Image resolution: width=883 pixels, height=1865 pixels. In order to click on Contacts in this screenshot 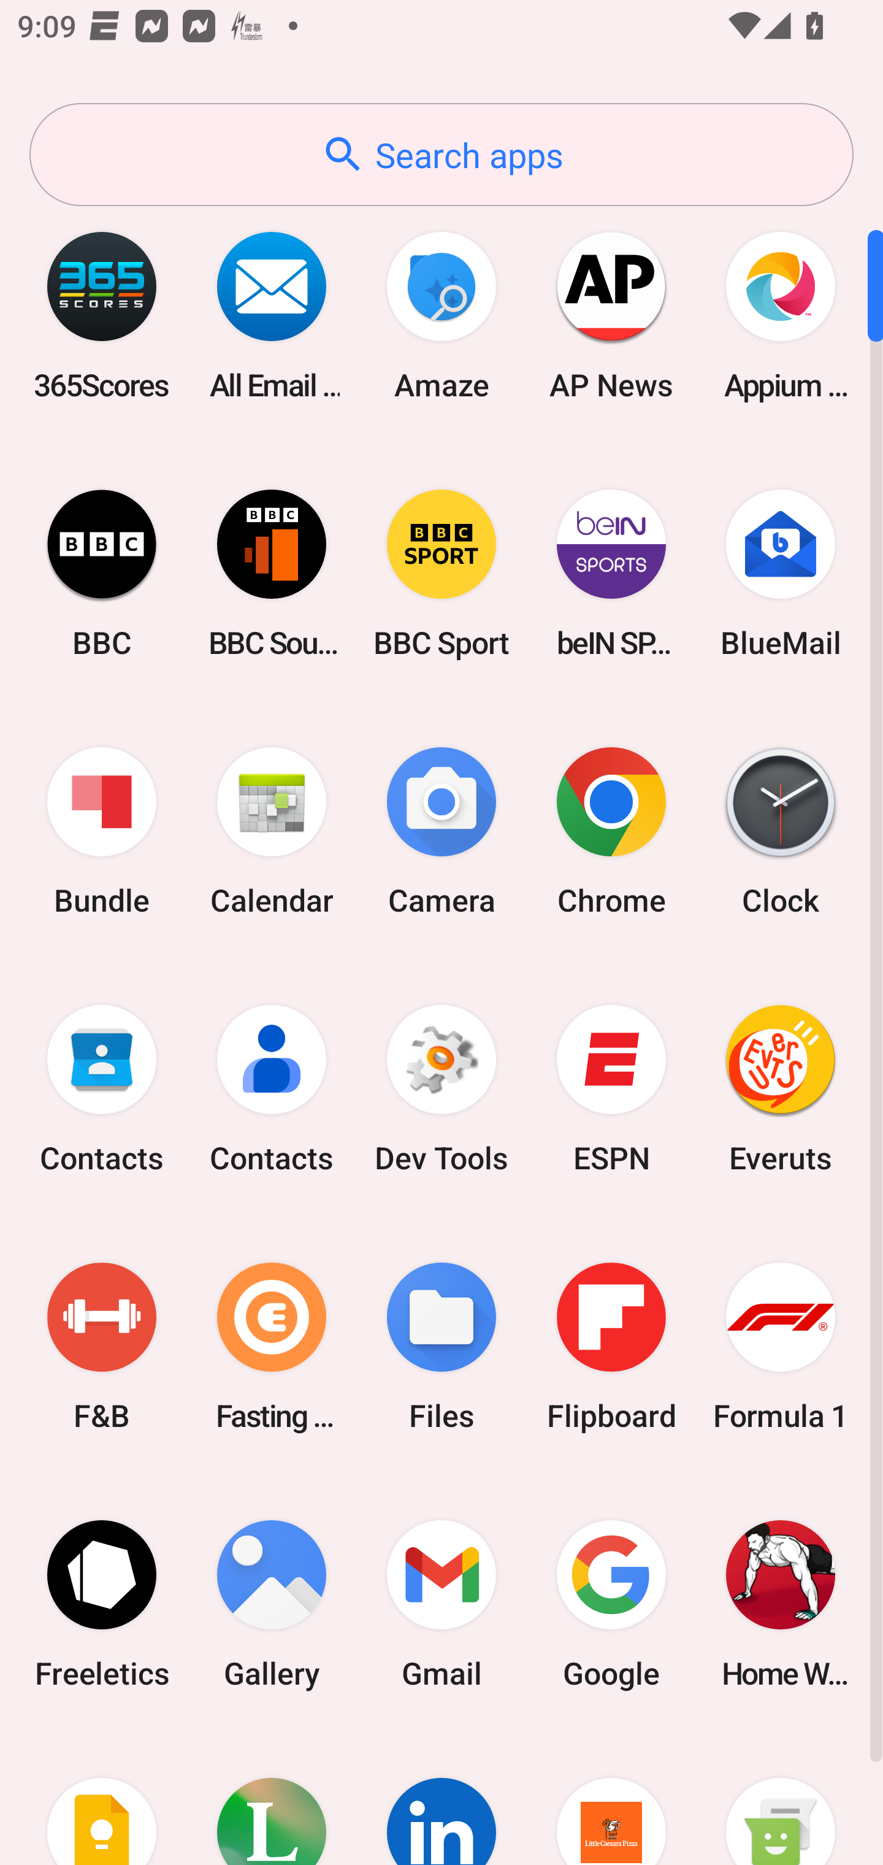, I will do `click(272, 1089)`.